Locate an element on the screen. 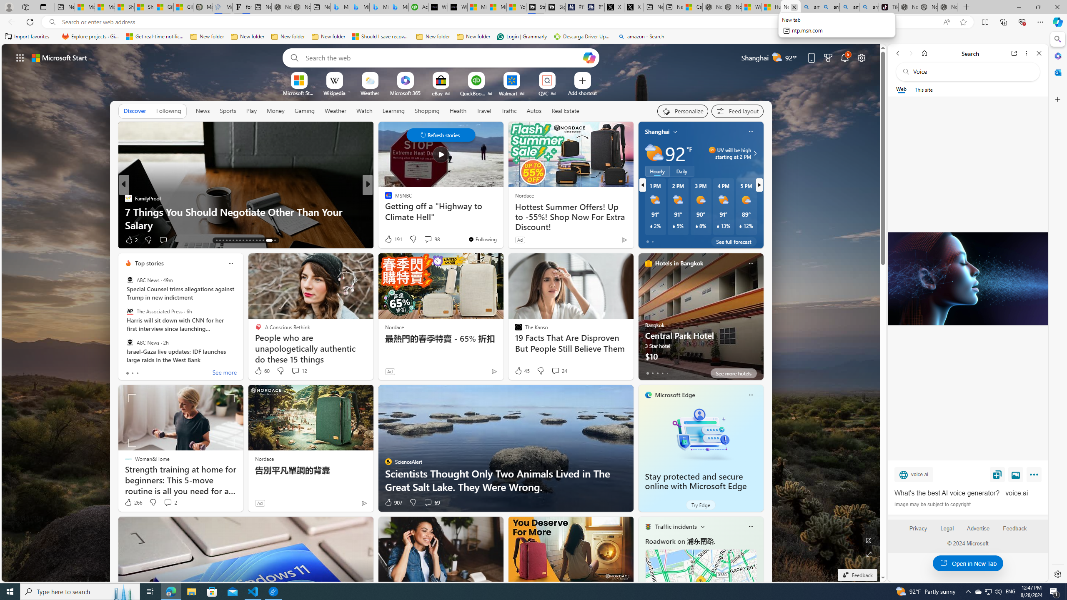 This screenshot has width=1067, height=600. My location is located at coordinates (675, 132).